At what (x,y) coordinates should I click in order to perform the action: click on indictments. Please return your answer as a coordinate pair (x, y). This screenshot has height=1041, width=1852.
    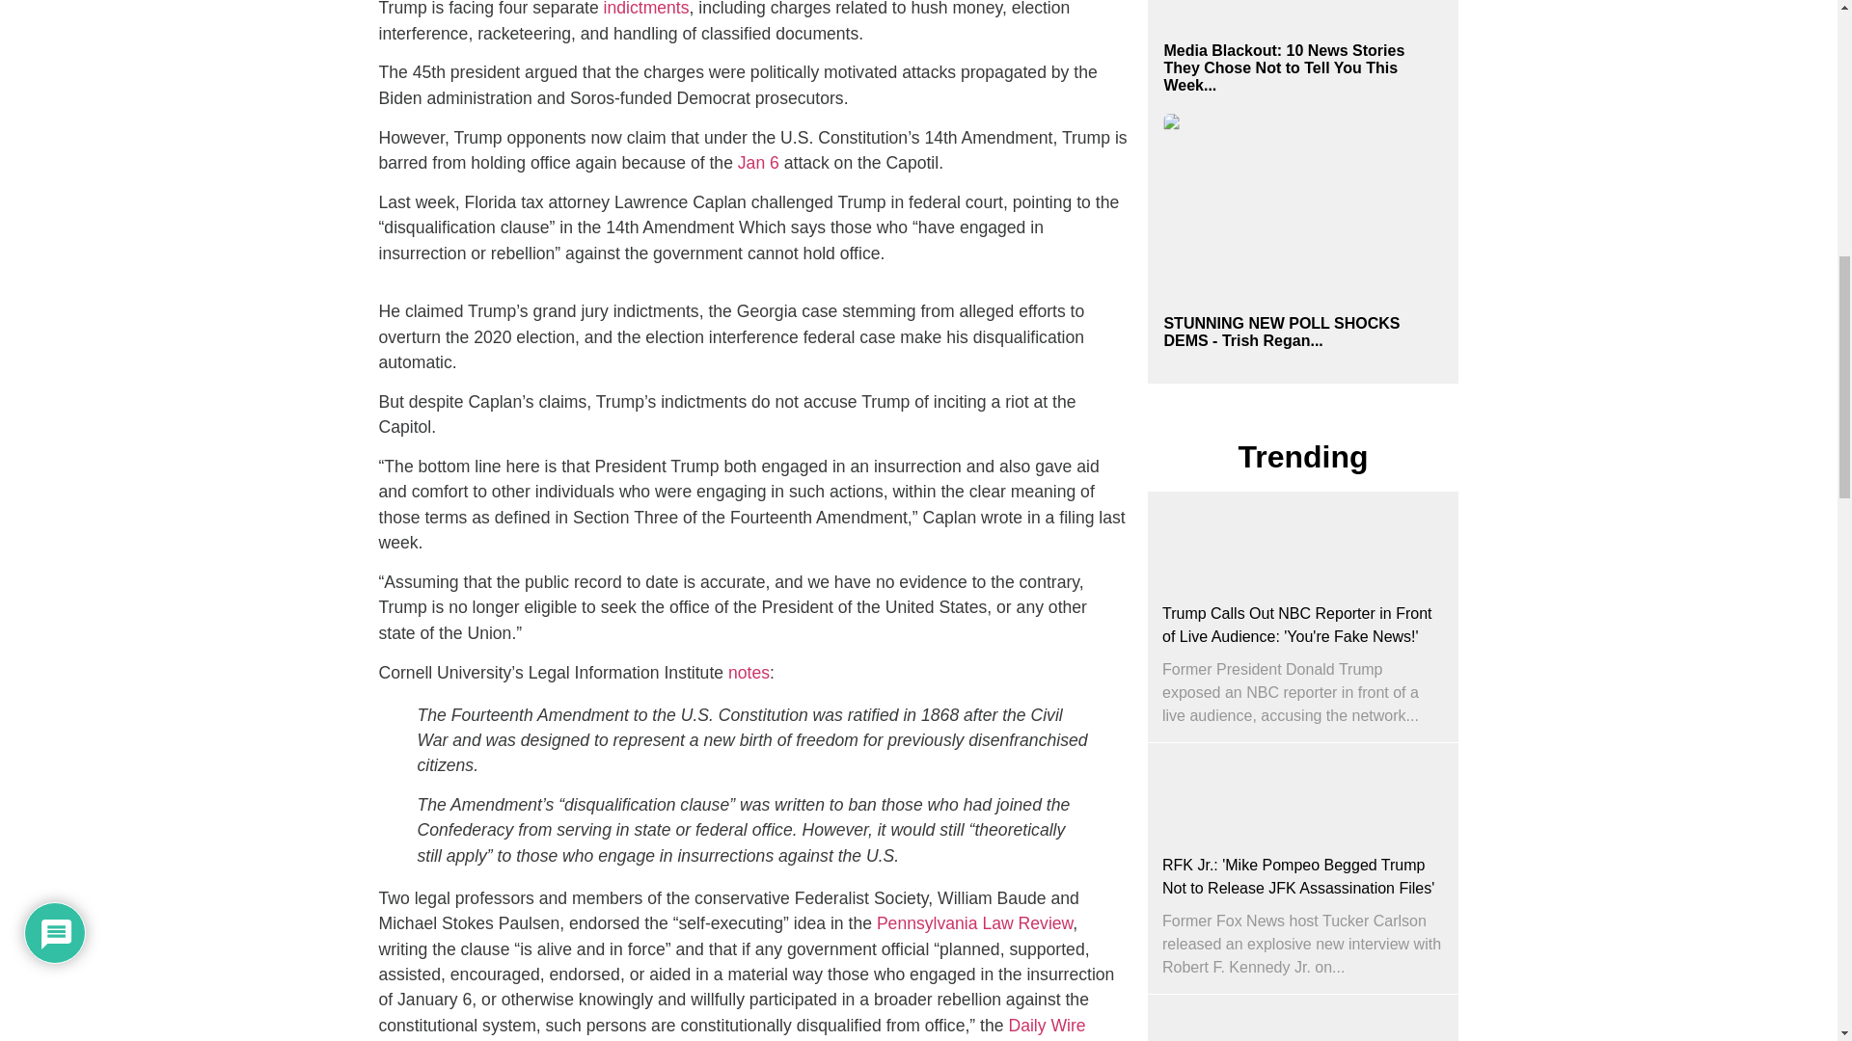
    Looking at the image, I should click on (646, 9).